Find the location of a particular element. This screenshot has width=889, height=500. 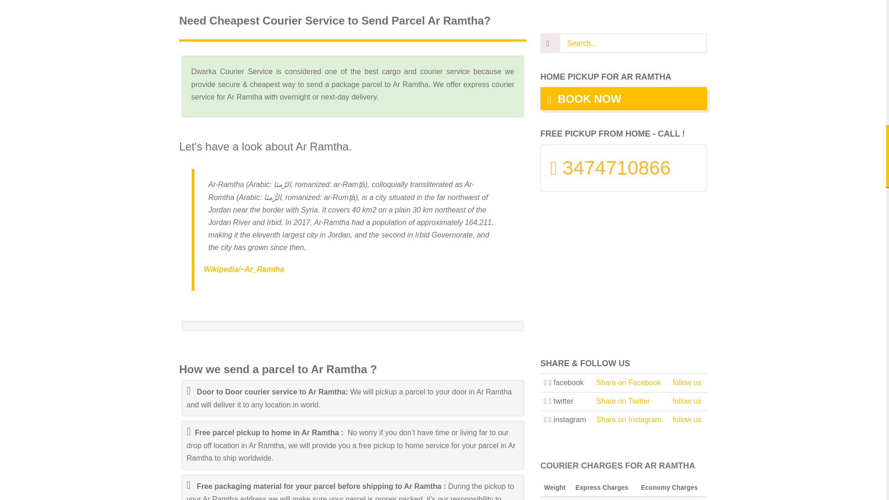

Share on Facebook is located at coordinates (629, 382).